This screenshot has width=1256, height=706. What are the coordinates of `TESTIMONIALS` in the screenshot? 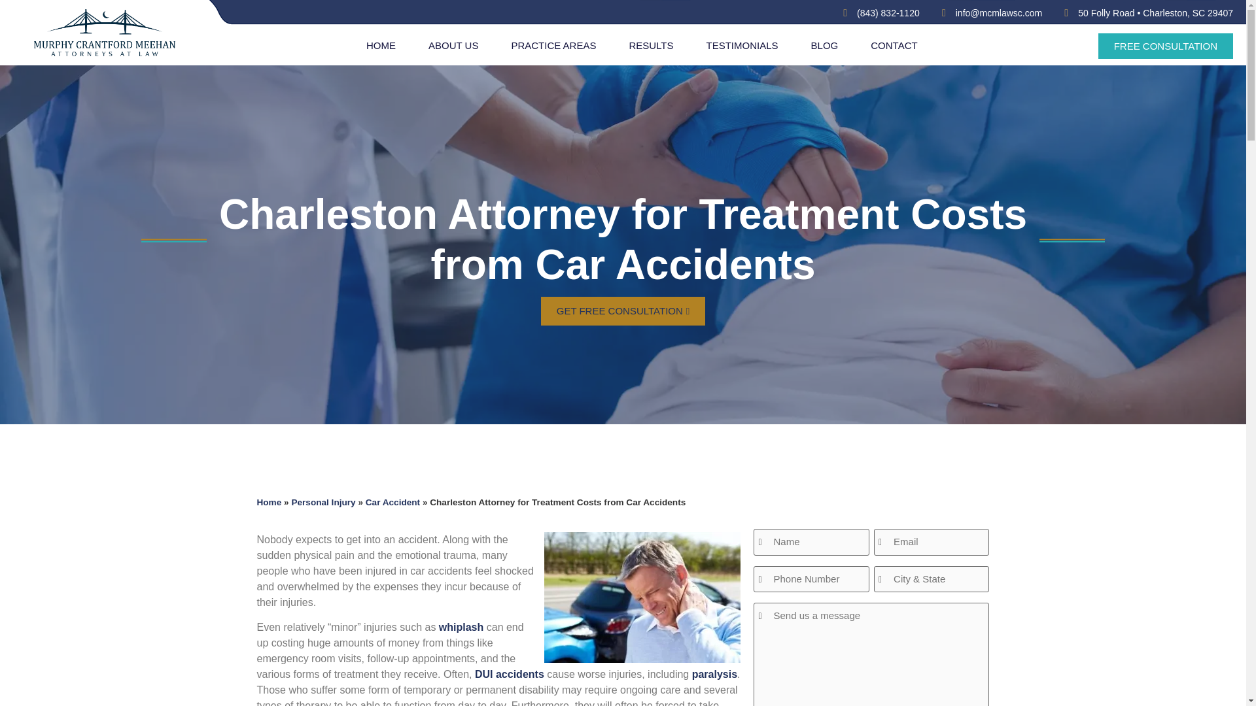 It's located at (742, 46).